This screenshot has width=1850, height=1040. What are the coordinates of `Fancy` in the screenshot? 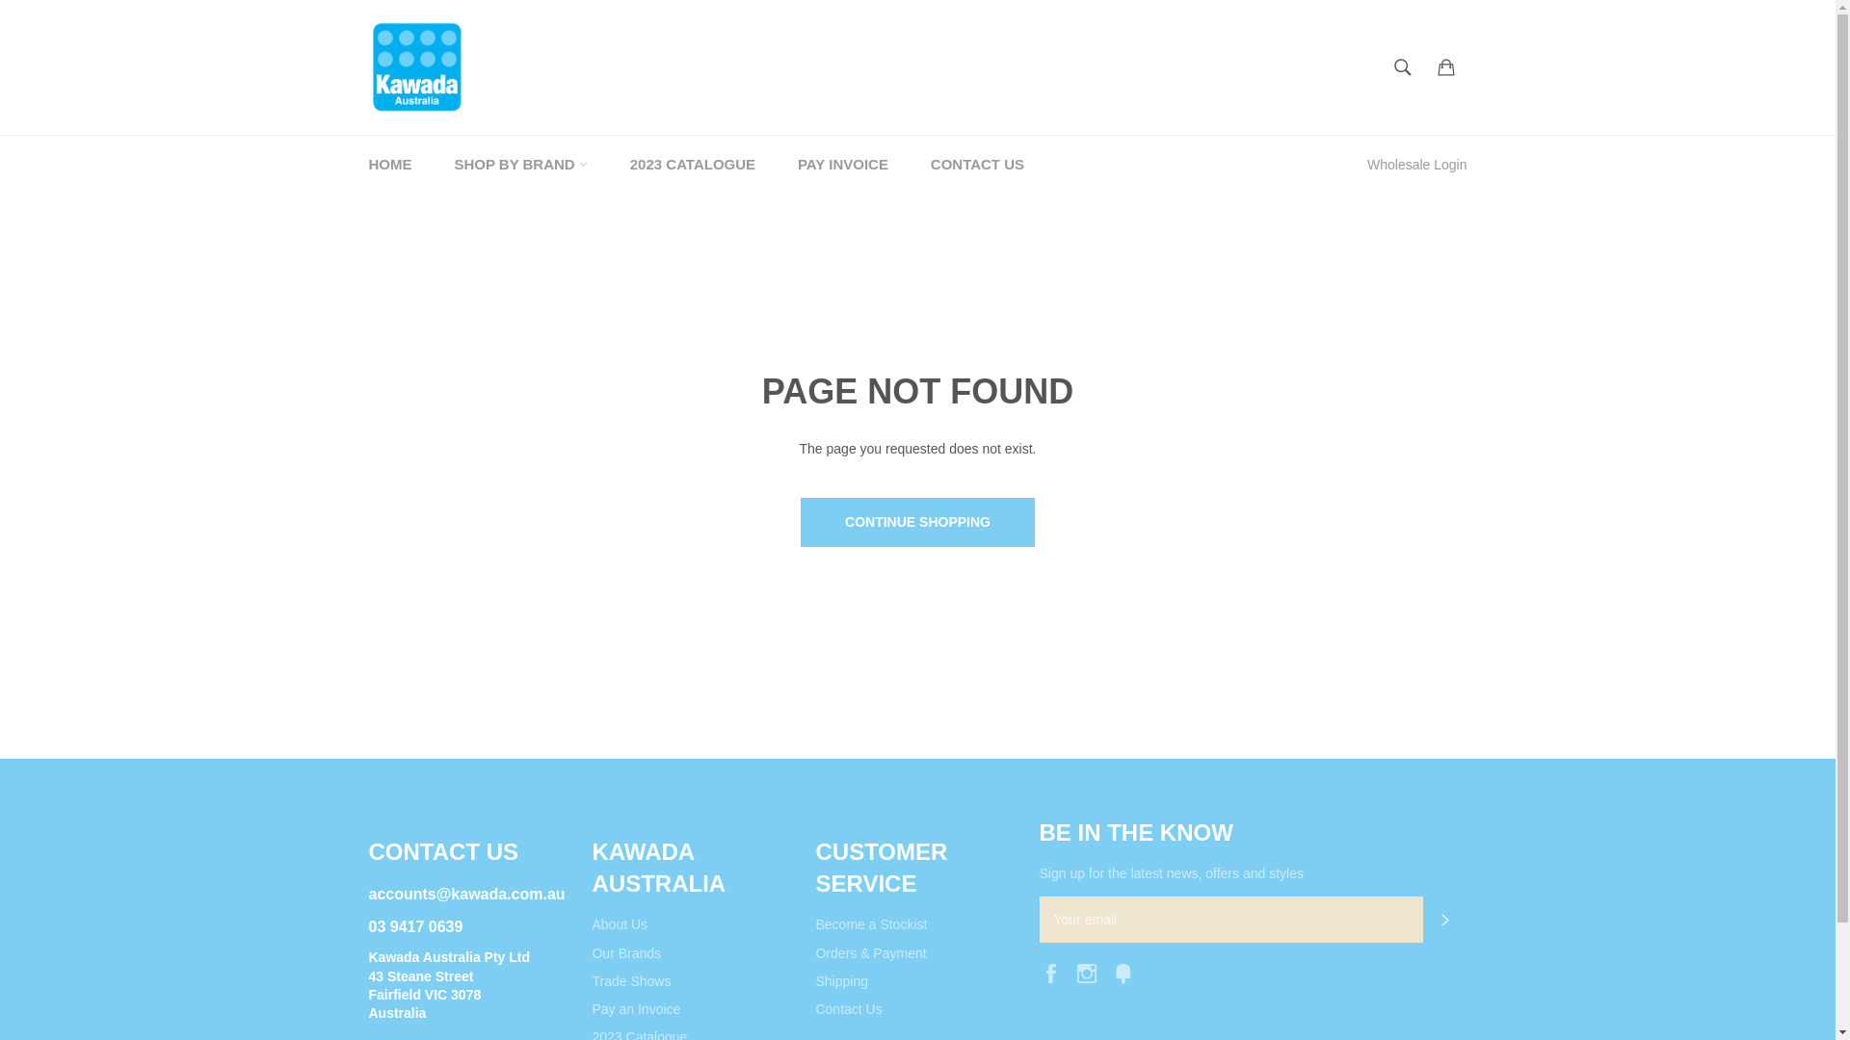 It's located at (1128, 972).